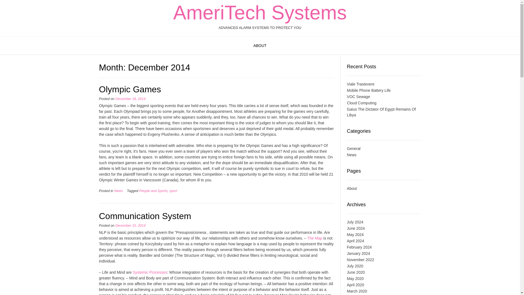  What do you see at coordinates (356, 228) in the screenshot?
I see `June 2024` at bounding box center [356, 228].